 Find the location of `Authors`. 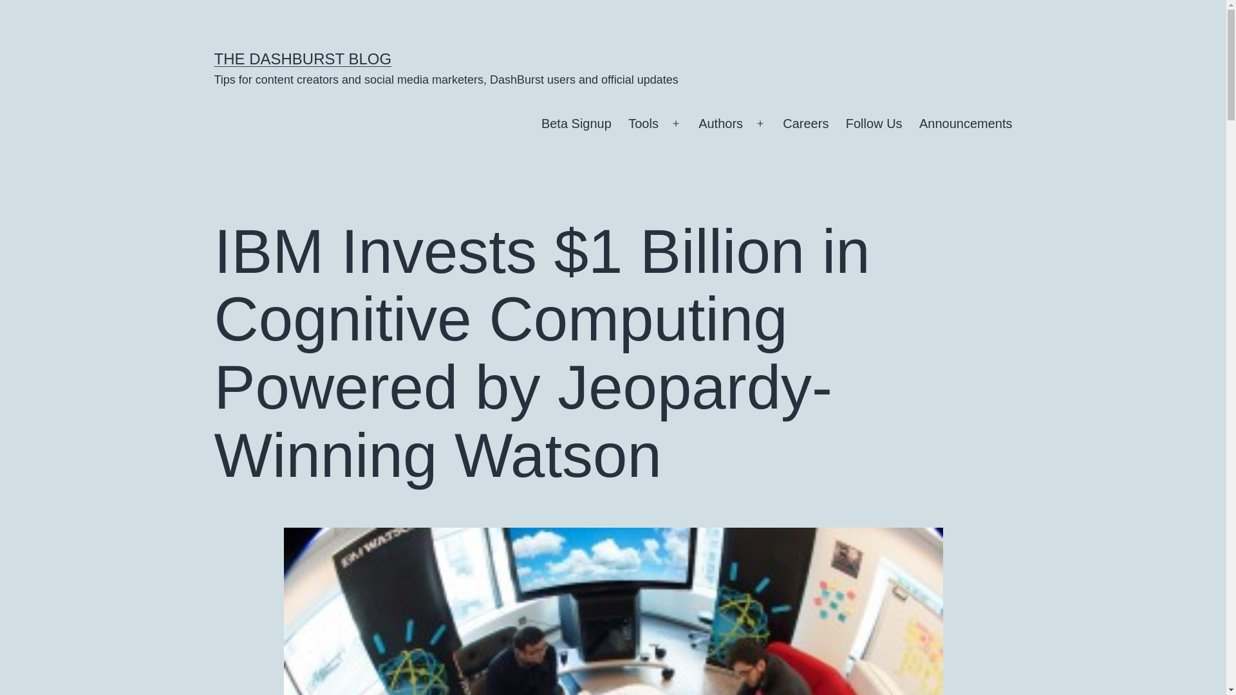

Authors is located at coordinates (720, 124).